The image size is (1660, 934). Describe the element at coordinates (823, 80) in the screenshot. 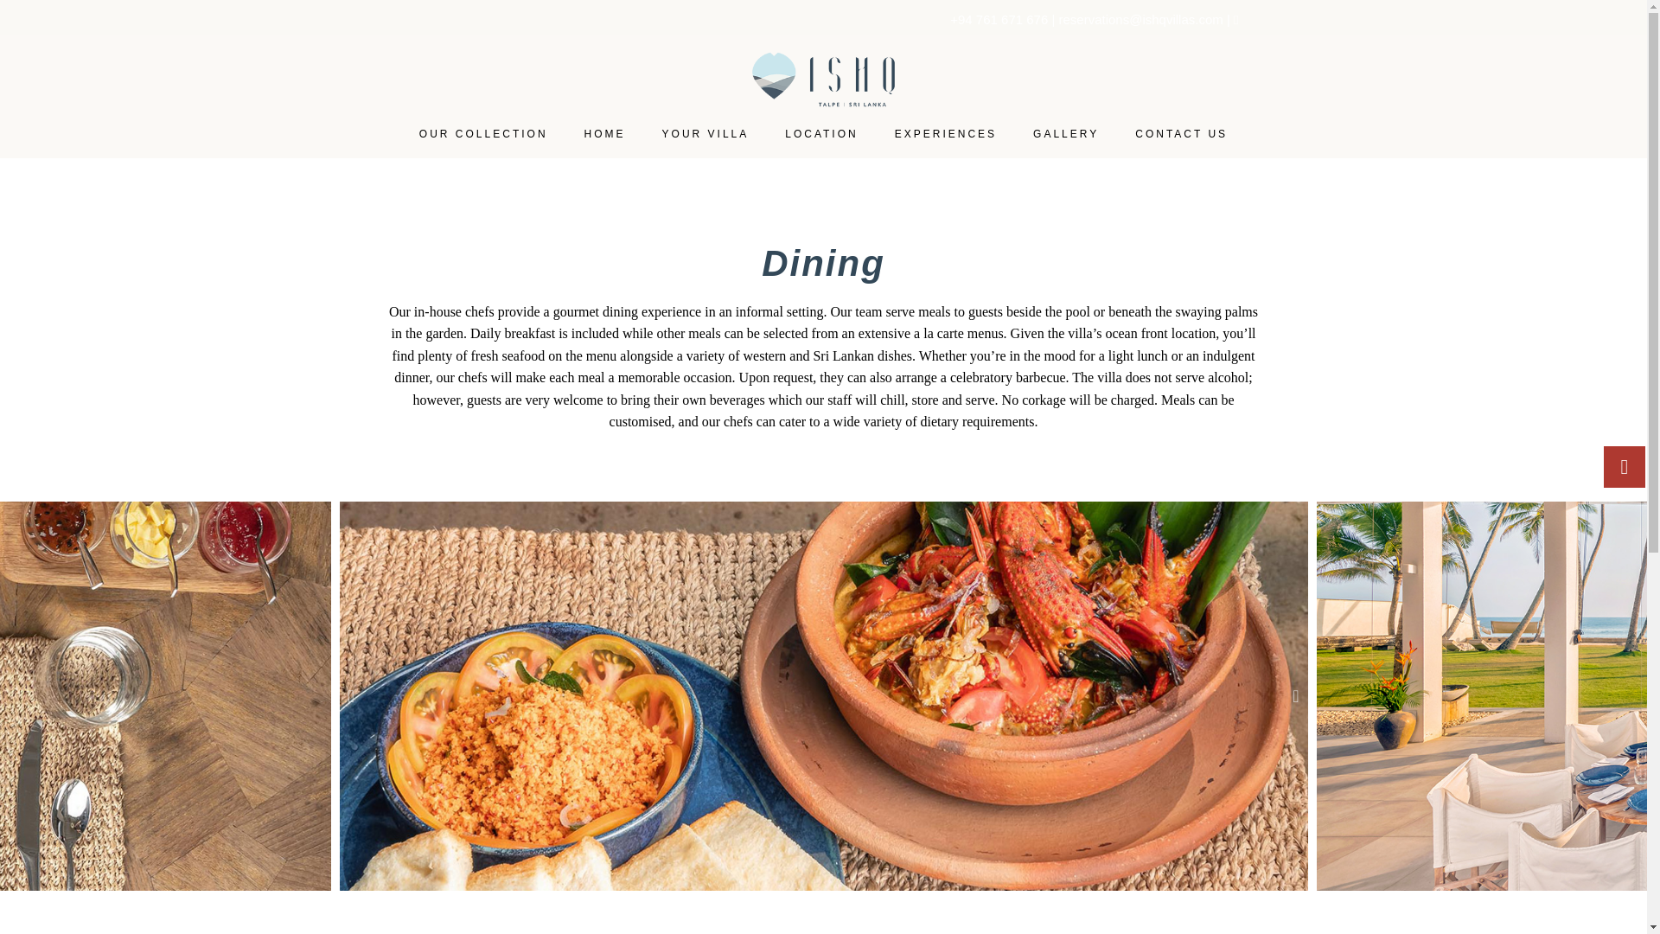

I see `Ishq-Luxury-Villa-Thalpe-logo - Ishq Luxury Villas` at that location.